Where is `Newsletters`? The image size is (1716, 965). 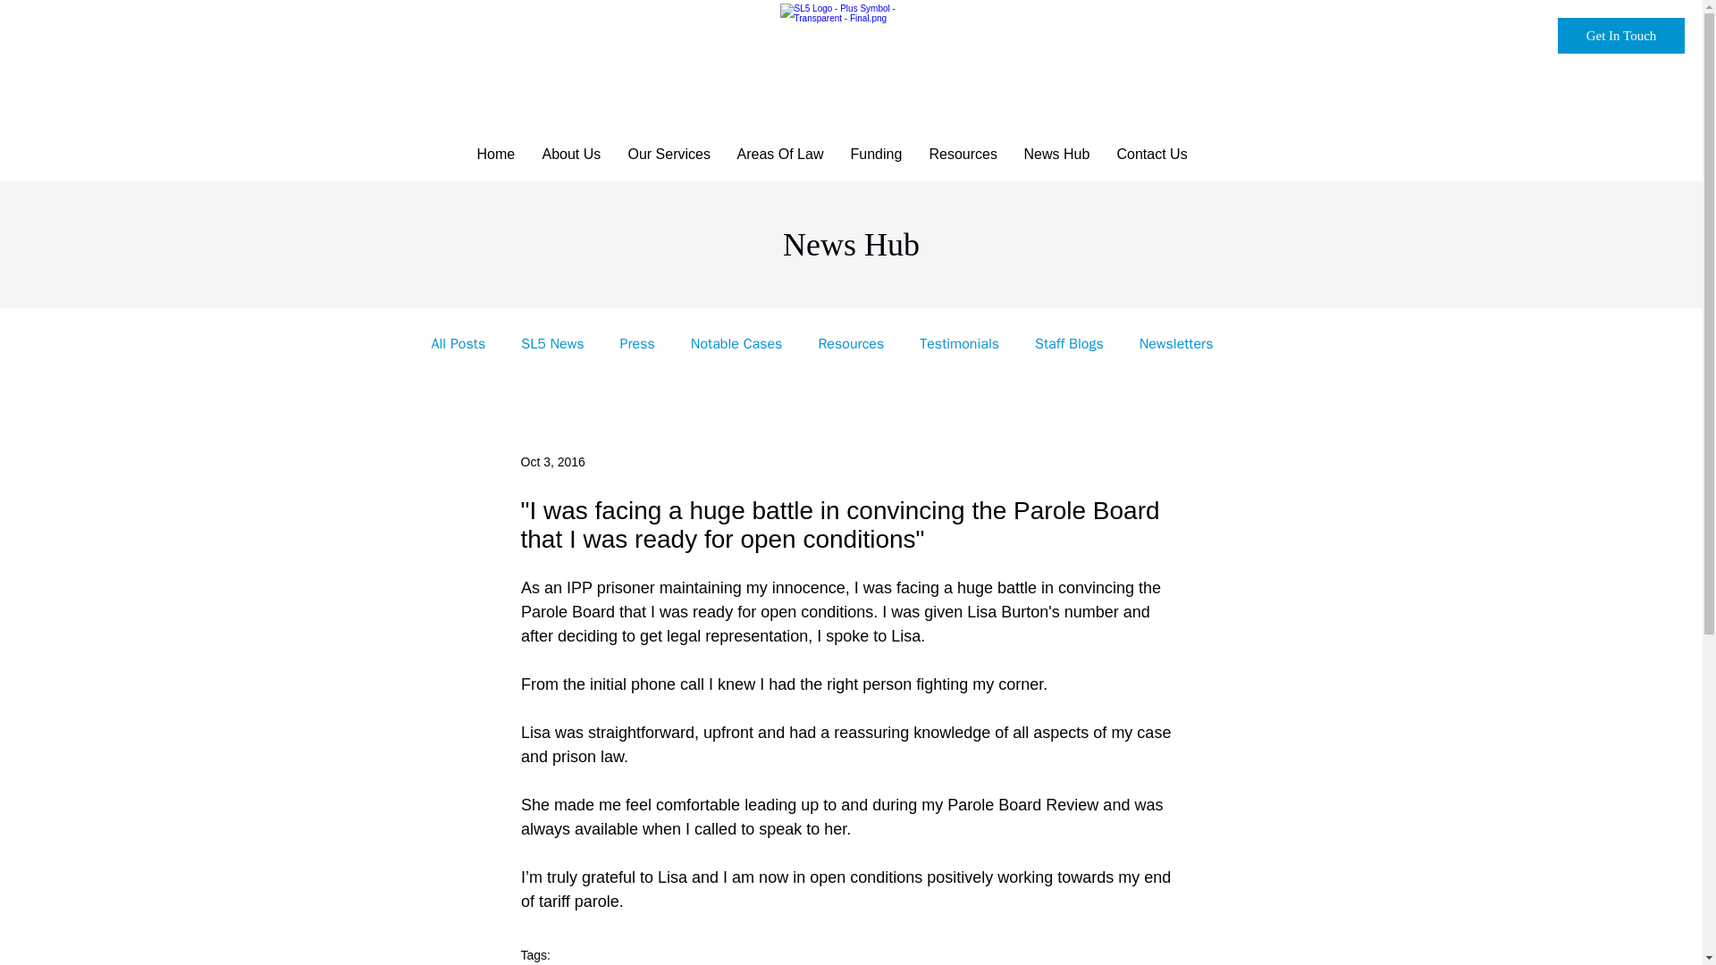 Newsletters is located at coordinates (1176, 343).